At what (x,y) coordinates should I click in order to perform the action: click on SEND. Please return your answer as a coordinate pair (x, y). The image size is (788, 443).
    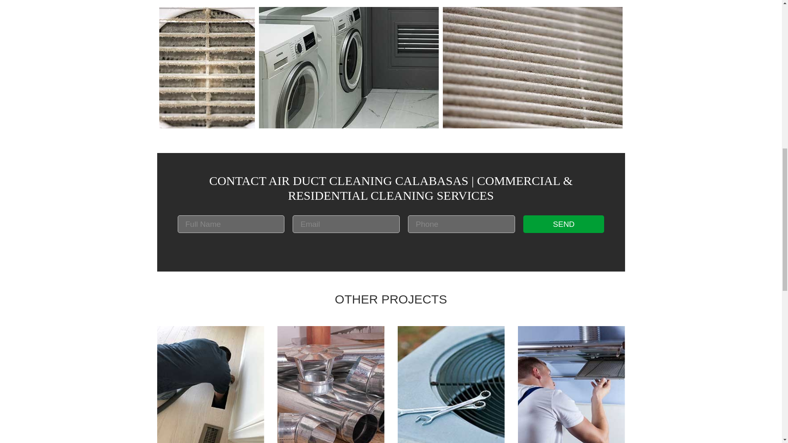
    Looking at the image, I should click on (564, 224).